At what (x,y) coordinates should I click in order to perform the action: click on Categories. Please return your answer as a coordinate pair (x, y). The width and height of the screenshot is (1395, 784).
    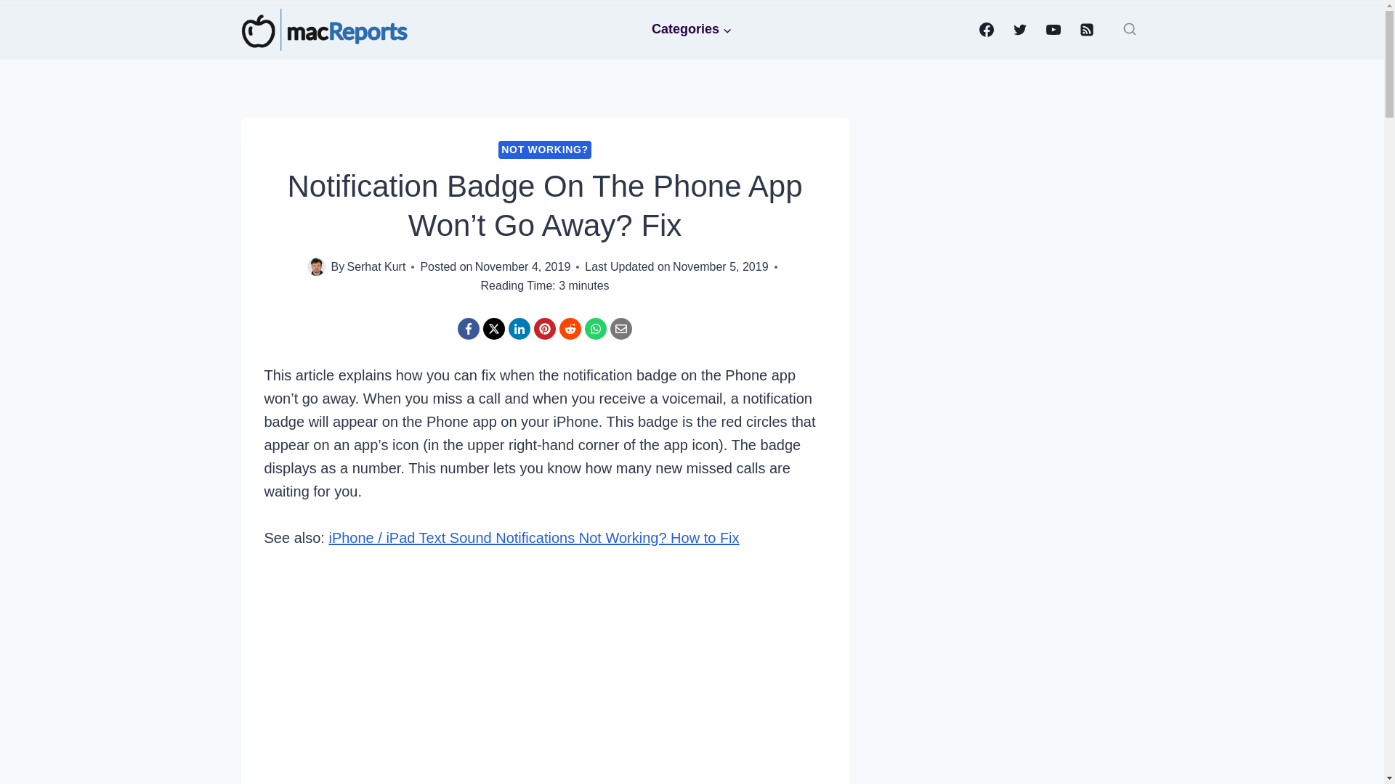
    Looking at the image, I should click on (692, 29).